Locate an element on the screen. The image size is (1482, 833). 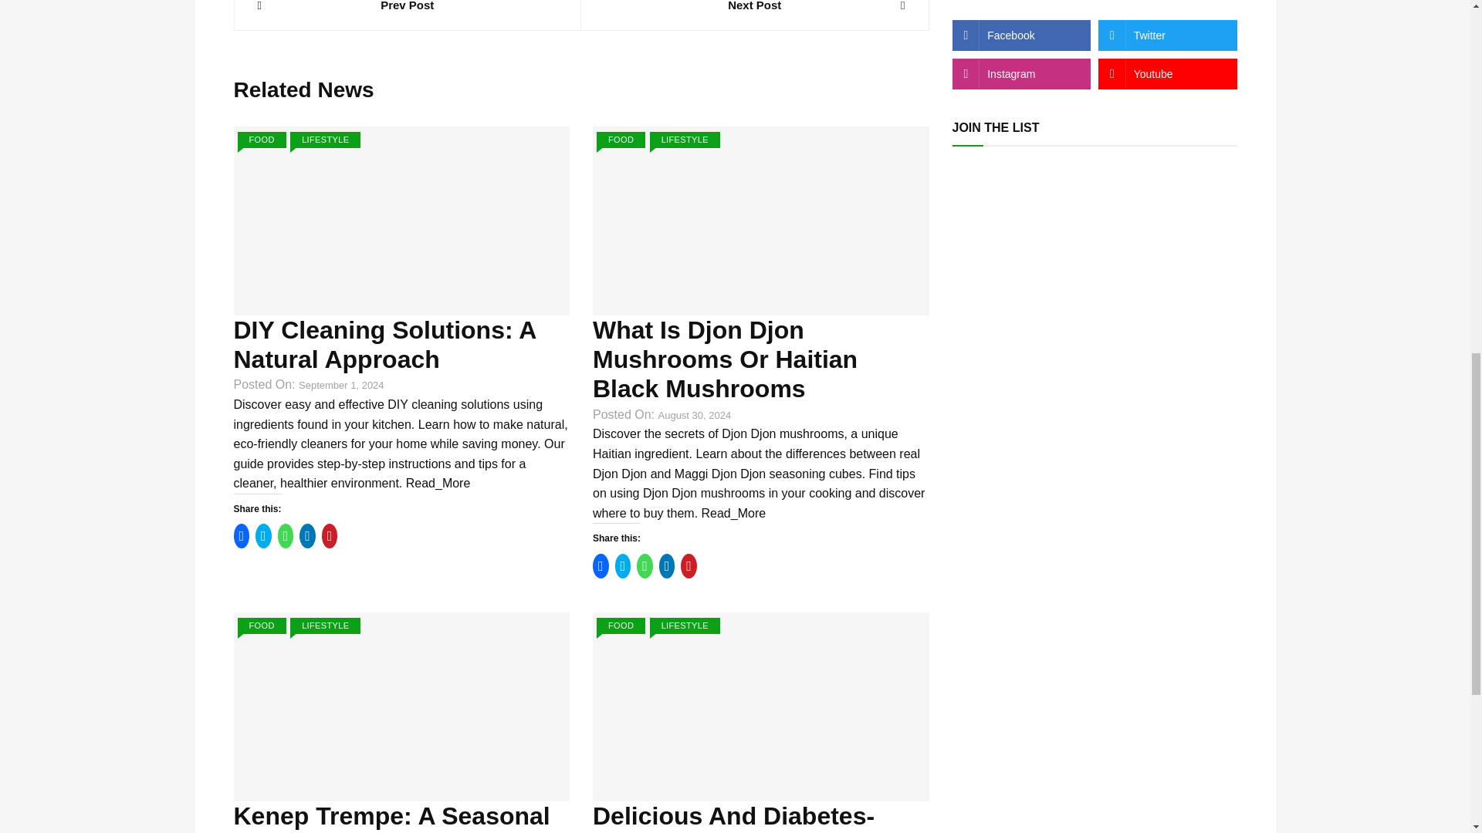
LIFESTYLE is located at coordinates (685, 140).